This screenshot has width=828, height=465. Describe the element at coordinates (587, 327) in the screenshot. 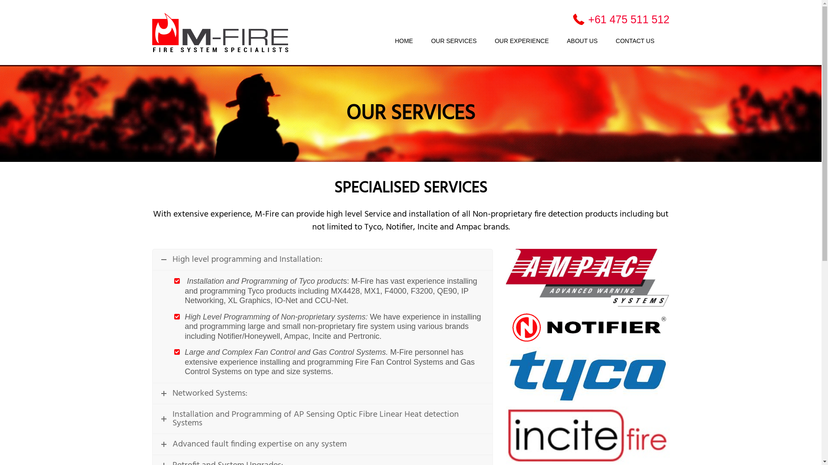

I see `download` at that location.